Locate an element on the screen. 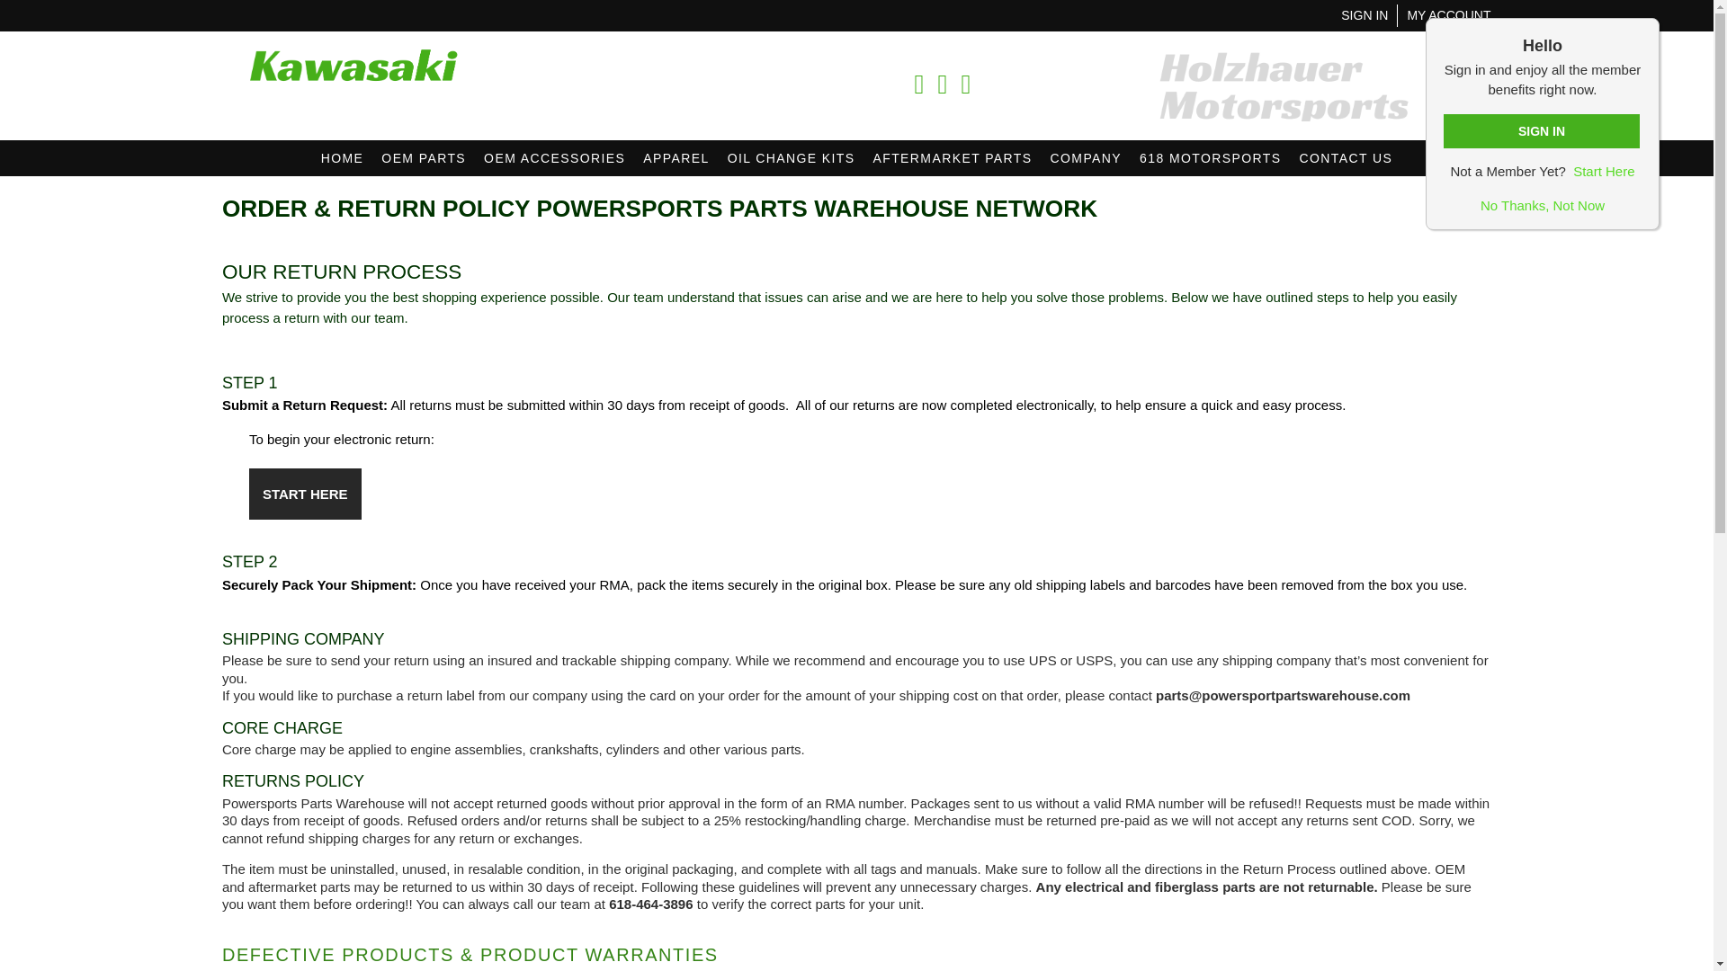 The image size is (1727, 971). OEM PARTS is located at coordinates (424, 157).